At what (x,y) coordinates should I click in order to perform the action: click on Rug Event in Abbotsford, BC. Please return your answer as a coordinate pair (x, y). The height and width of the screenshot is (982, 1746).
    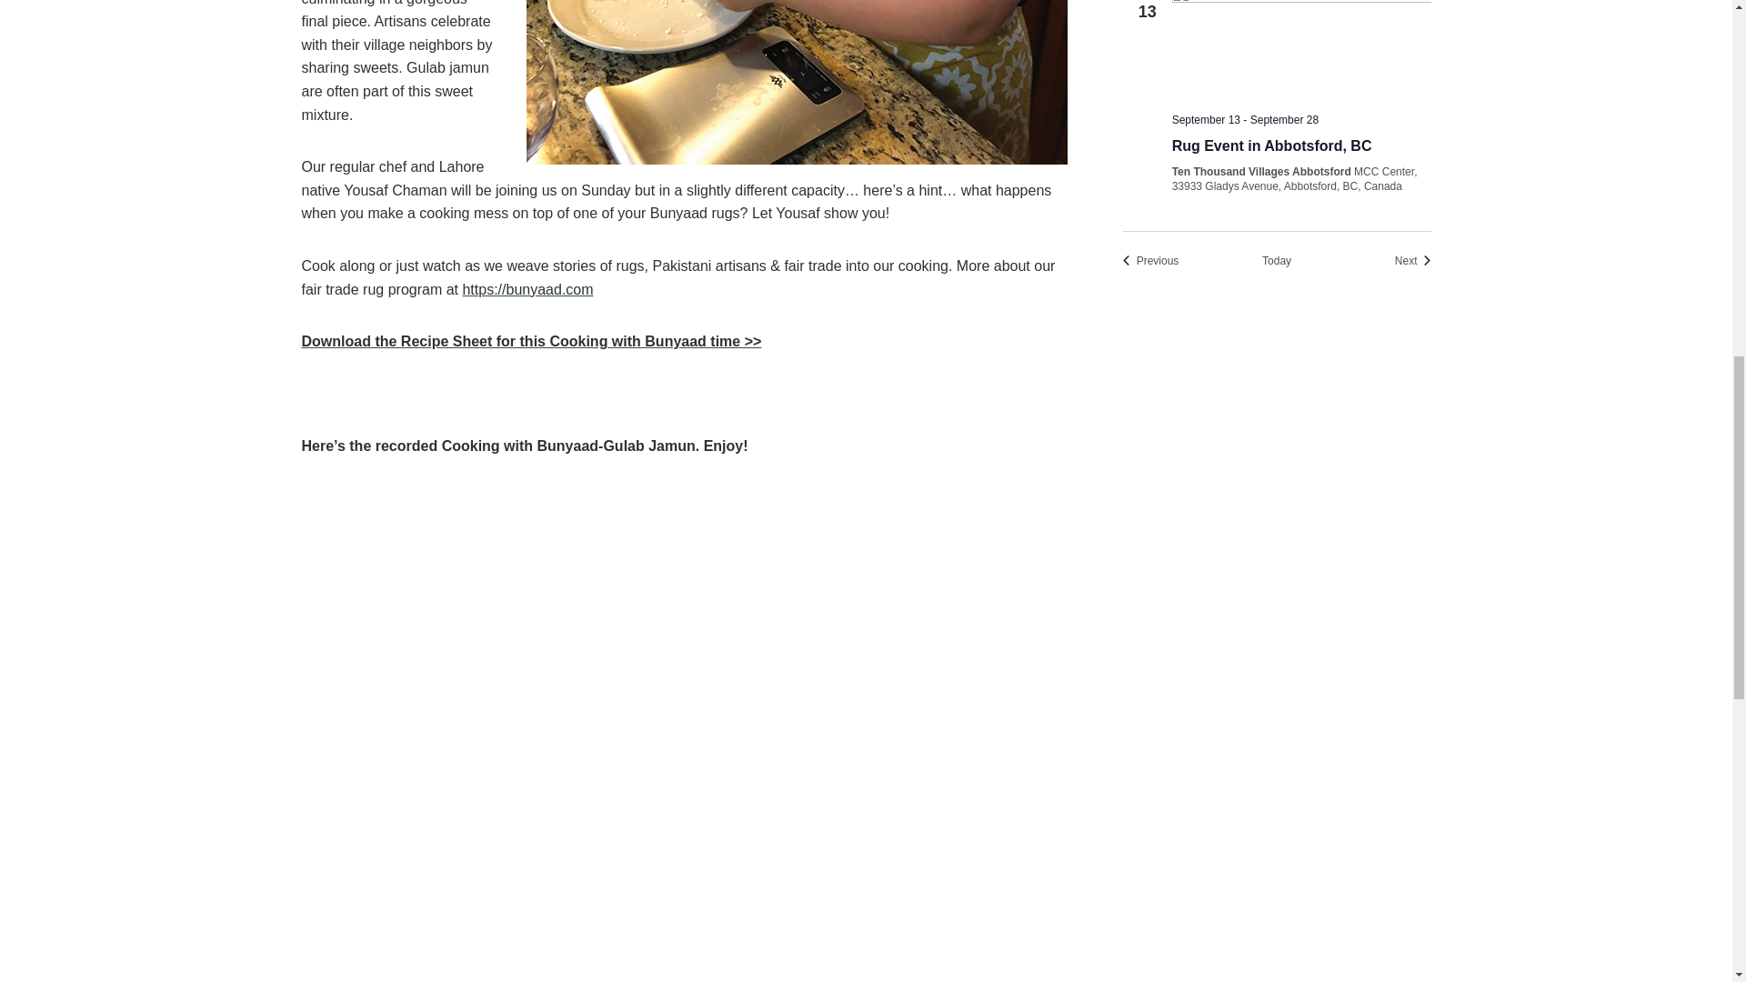
    Looking at the image, I should click on (1271, 145).